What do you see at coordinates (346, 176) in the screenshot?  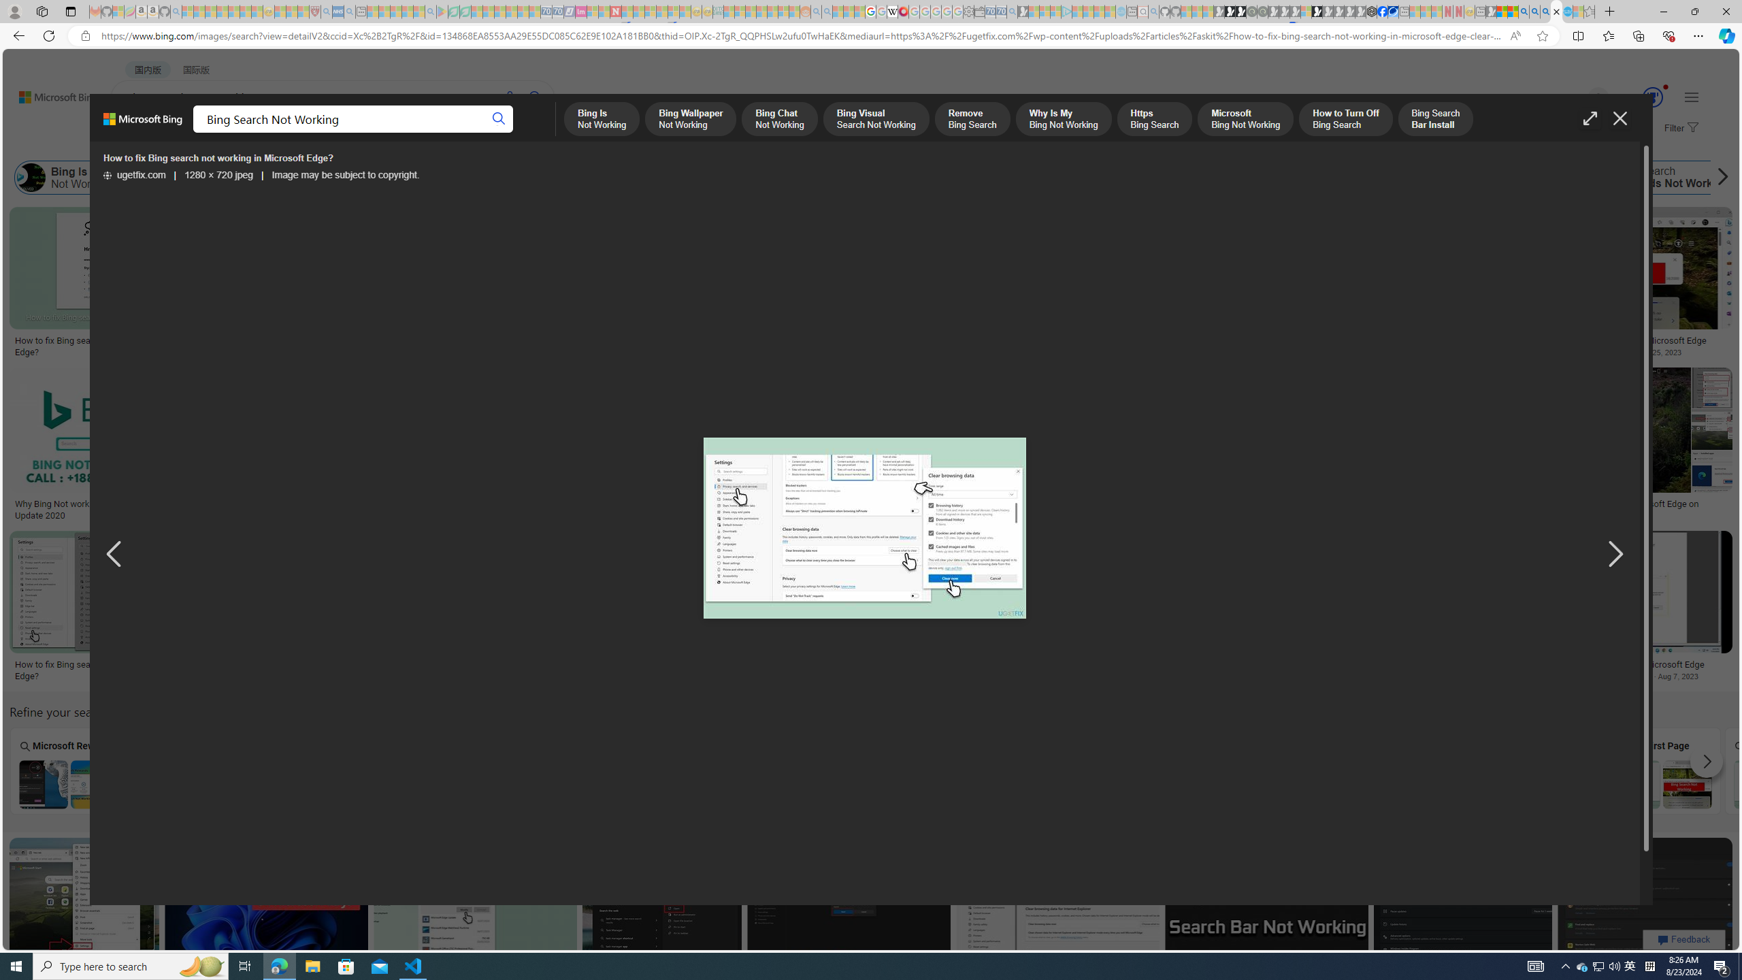 I see `Image may be subject to copyright.` at bounding box center [346, 176].